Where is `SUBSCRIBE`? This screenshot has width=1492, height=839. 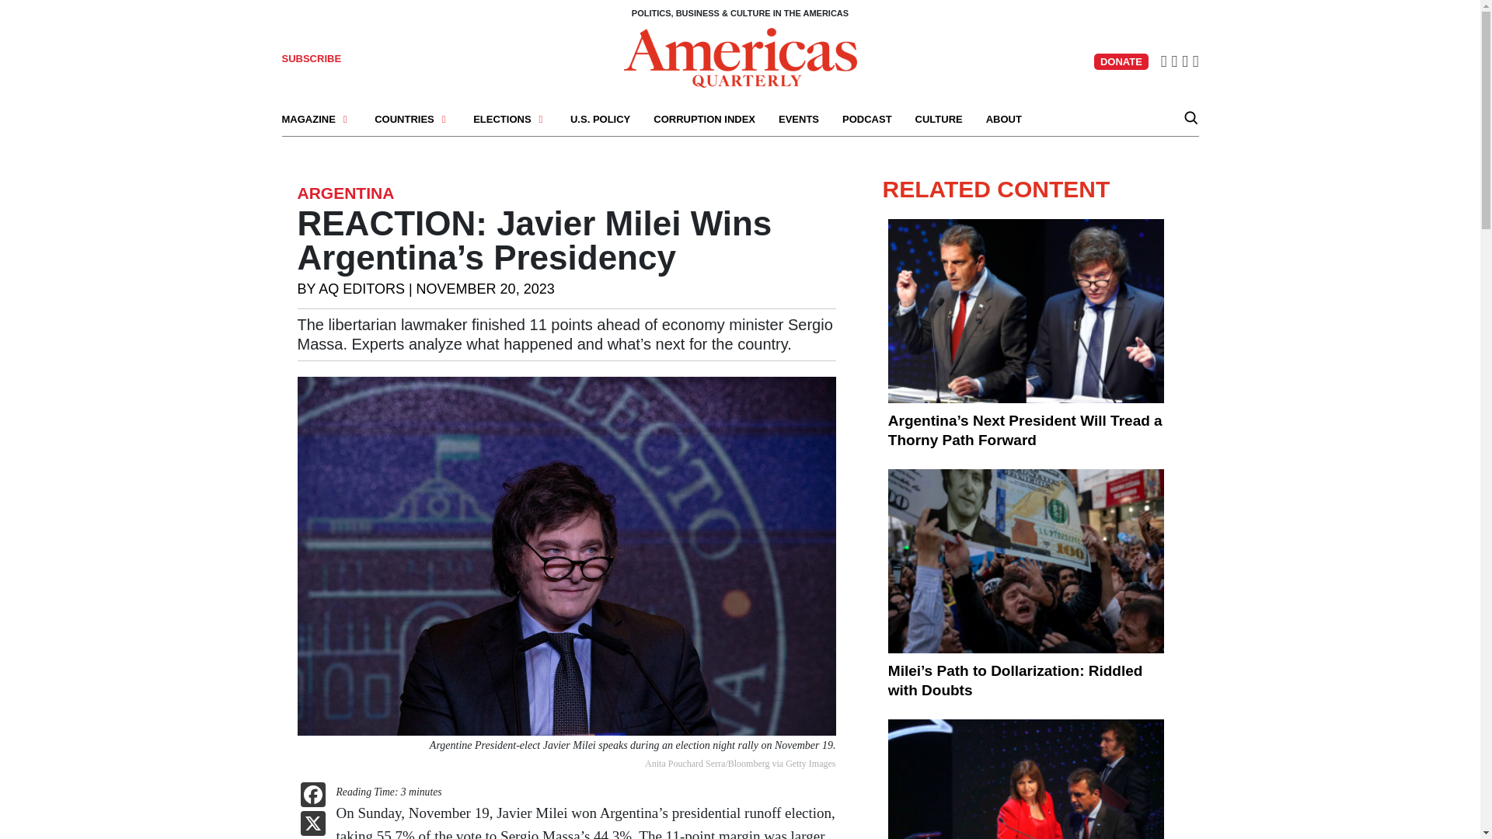
SUBSCRIBE is located at coordinates (311, 59).